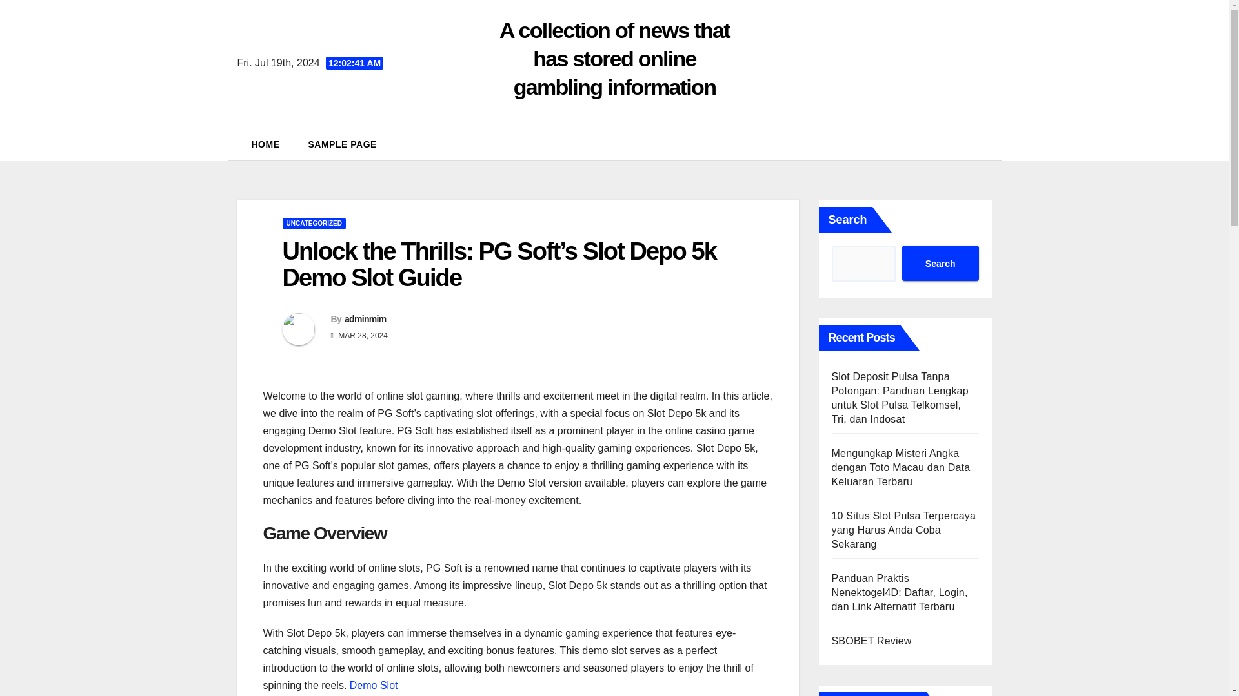 The width and height of the screenshot is (1239, 696). I want to click on SBOBET Review, so click(871, 641).